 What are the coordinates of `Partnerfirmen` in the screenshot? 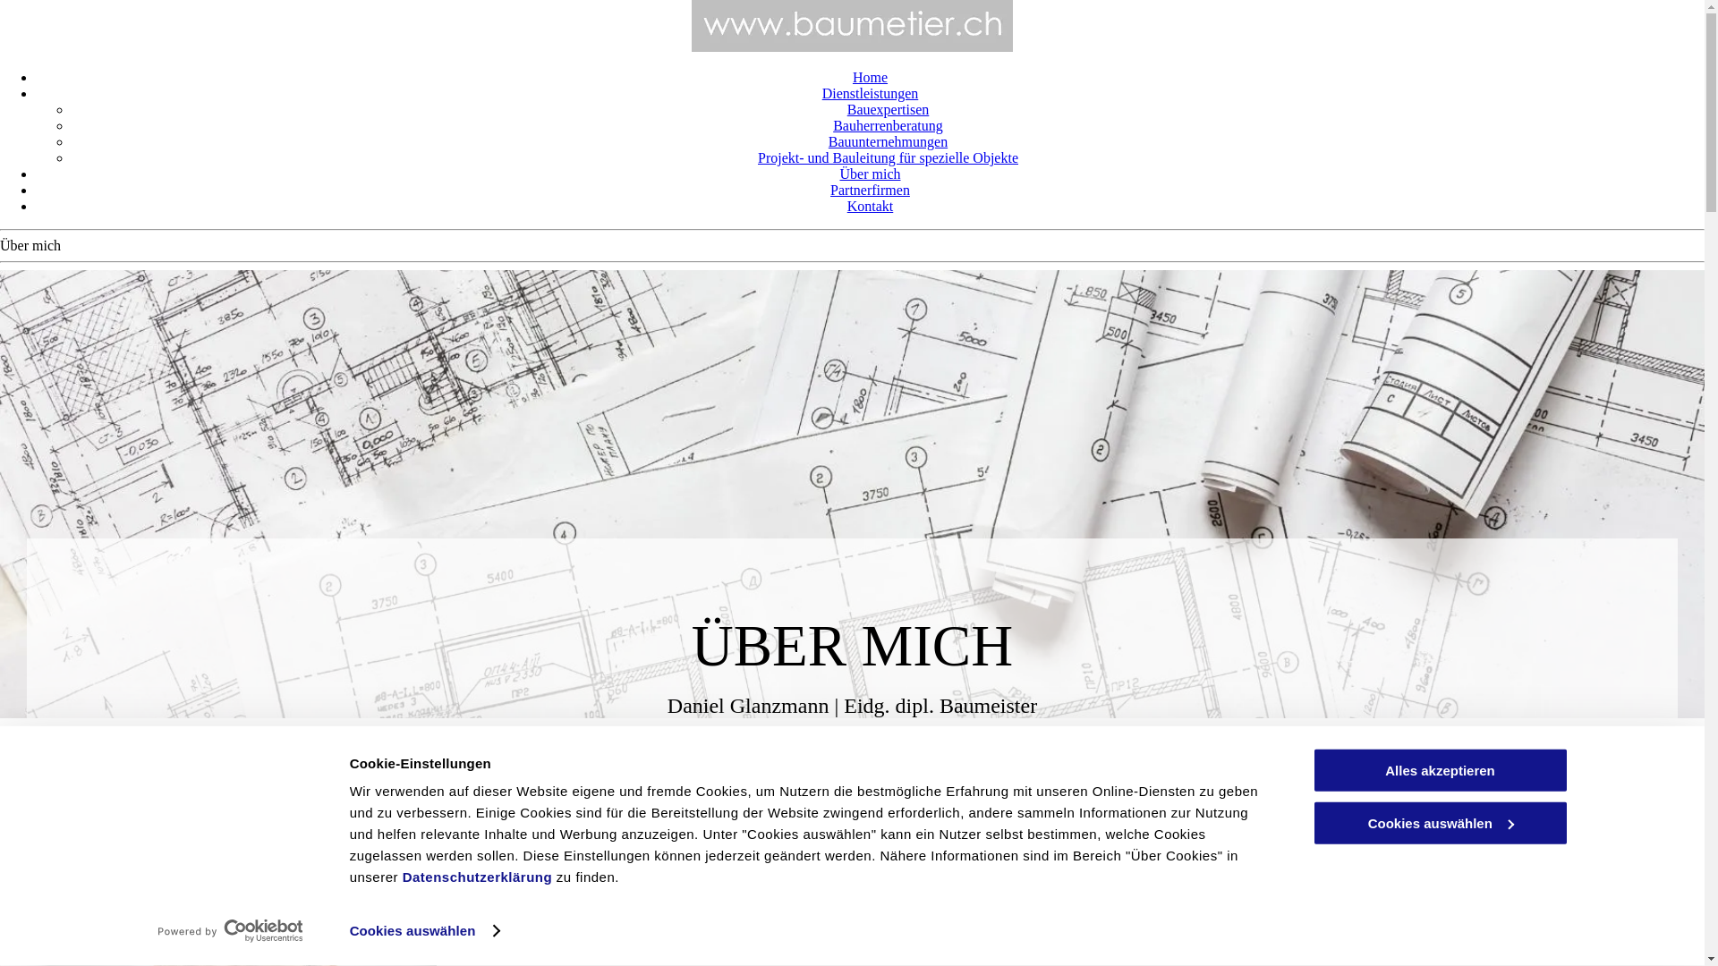 It's located at (870, 190).